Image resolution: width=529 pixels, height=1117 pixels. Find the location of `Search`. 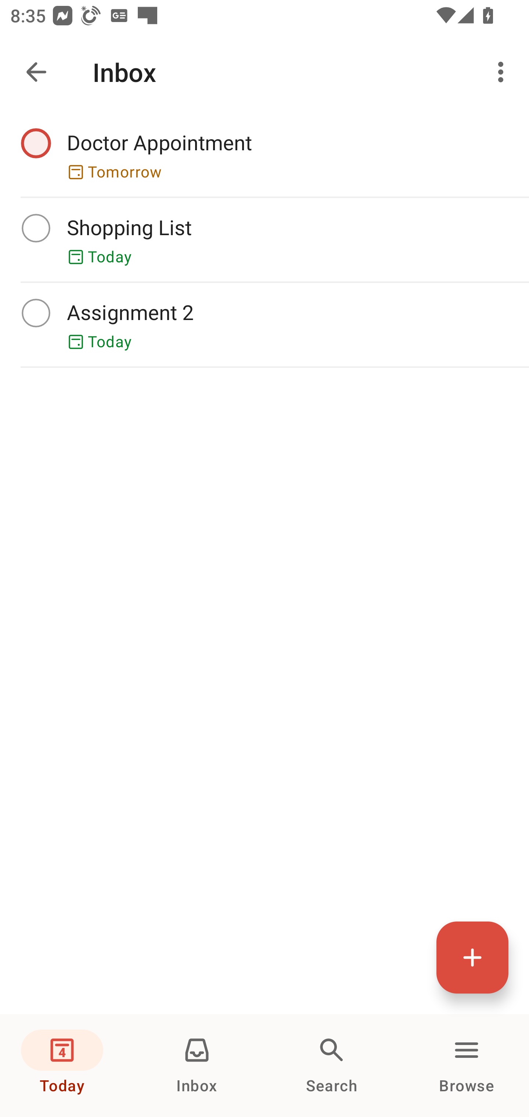

Search is located at coordinates (332, 1066).